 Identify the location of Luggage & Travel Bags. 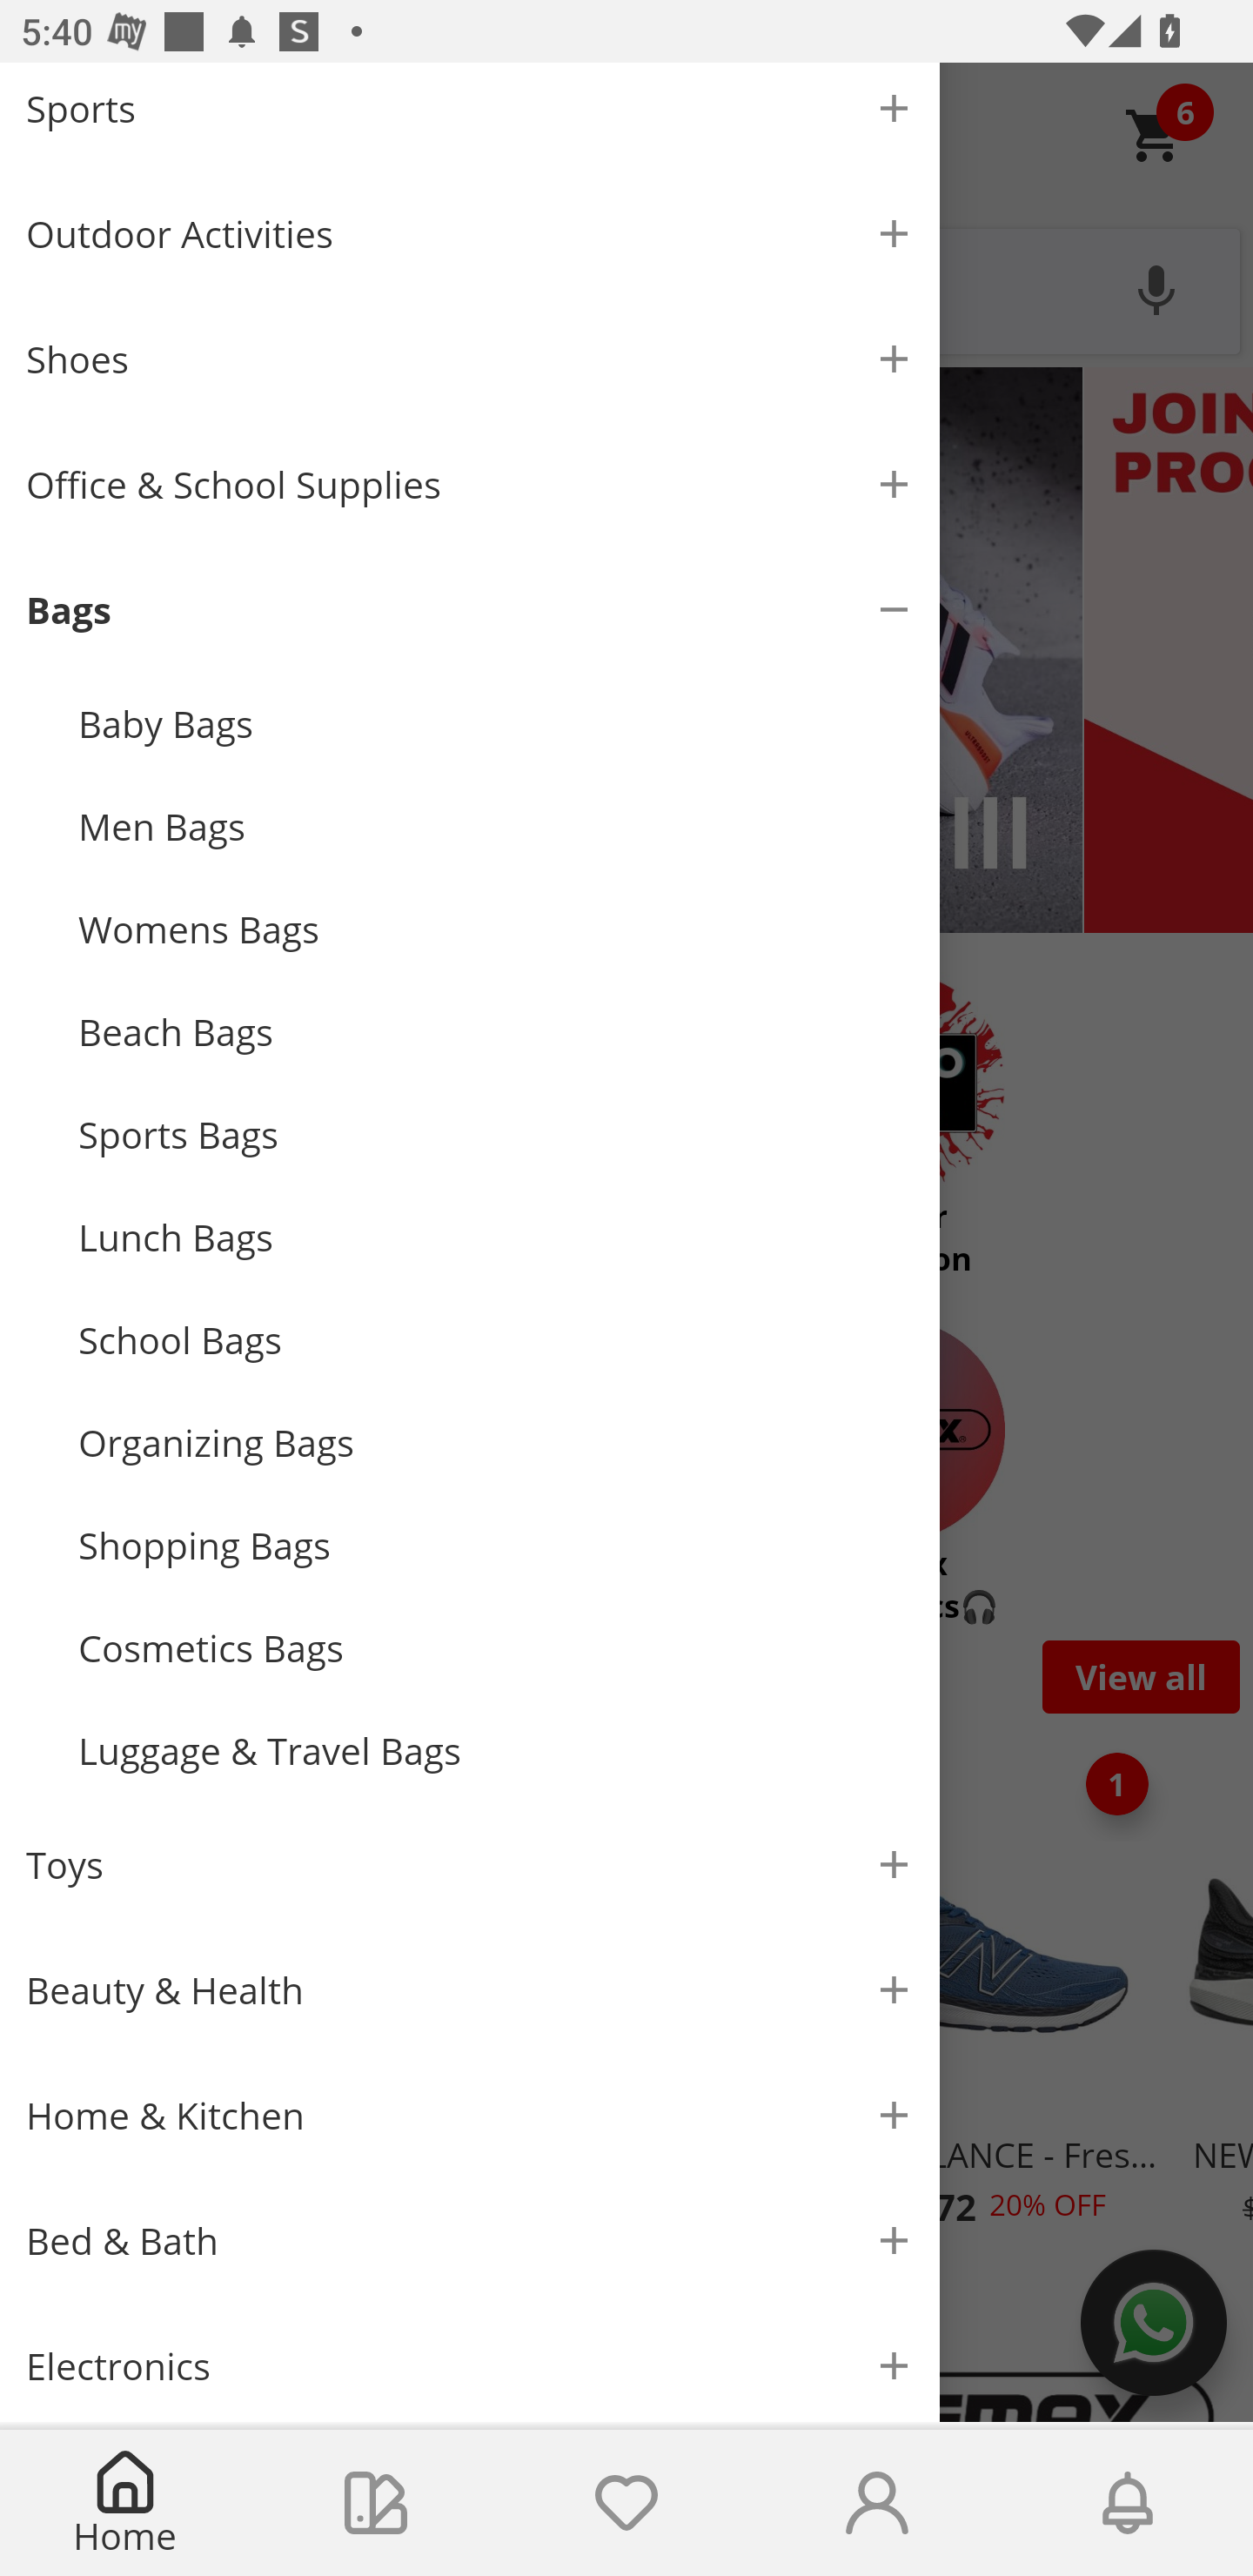
(496, 1751).